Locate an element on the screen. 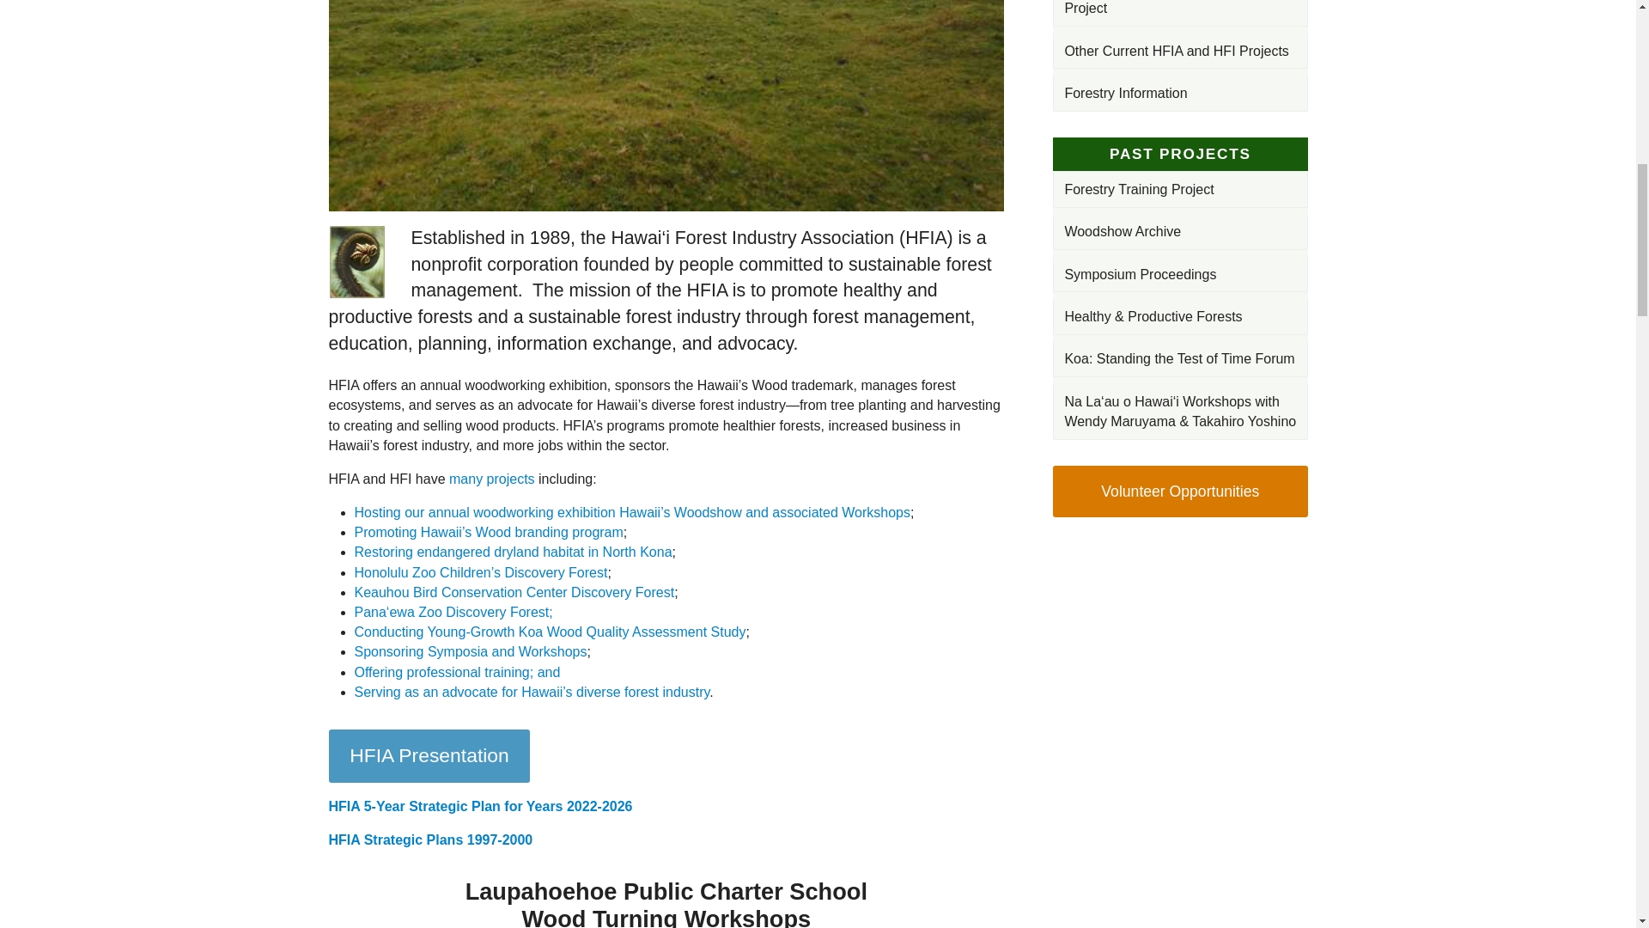 The image size is (1649, 928). Restoring endangered dryland habitat in North Kona is located at coordinates (512, 552).